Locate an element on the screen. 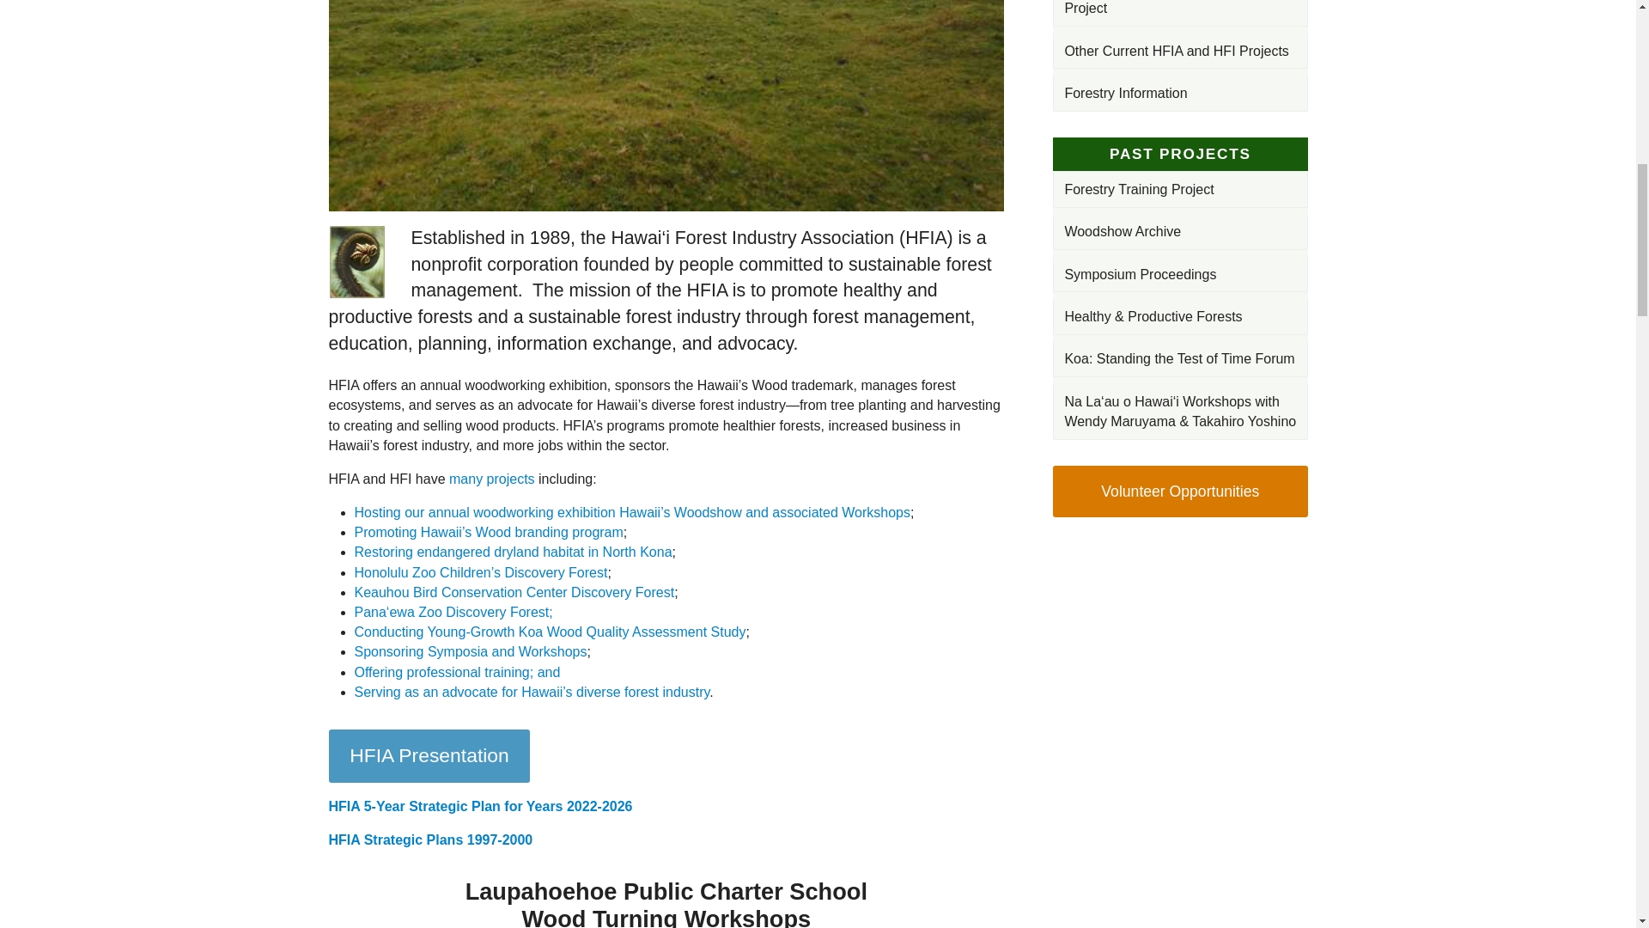 The image size is (1649, 928). Restoring endangered dryland habitat in North Kona is located at coordinates (512, 552).